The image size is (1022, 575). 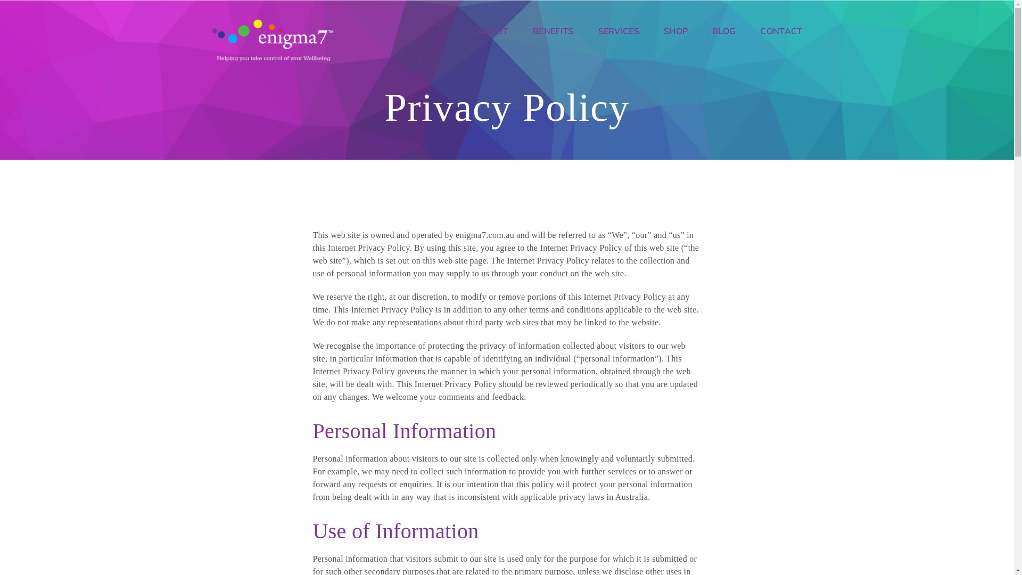 I want to click on BENEFITS, so click(x=553, y=31).